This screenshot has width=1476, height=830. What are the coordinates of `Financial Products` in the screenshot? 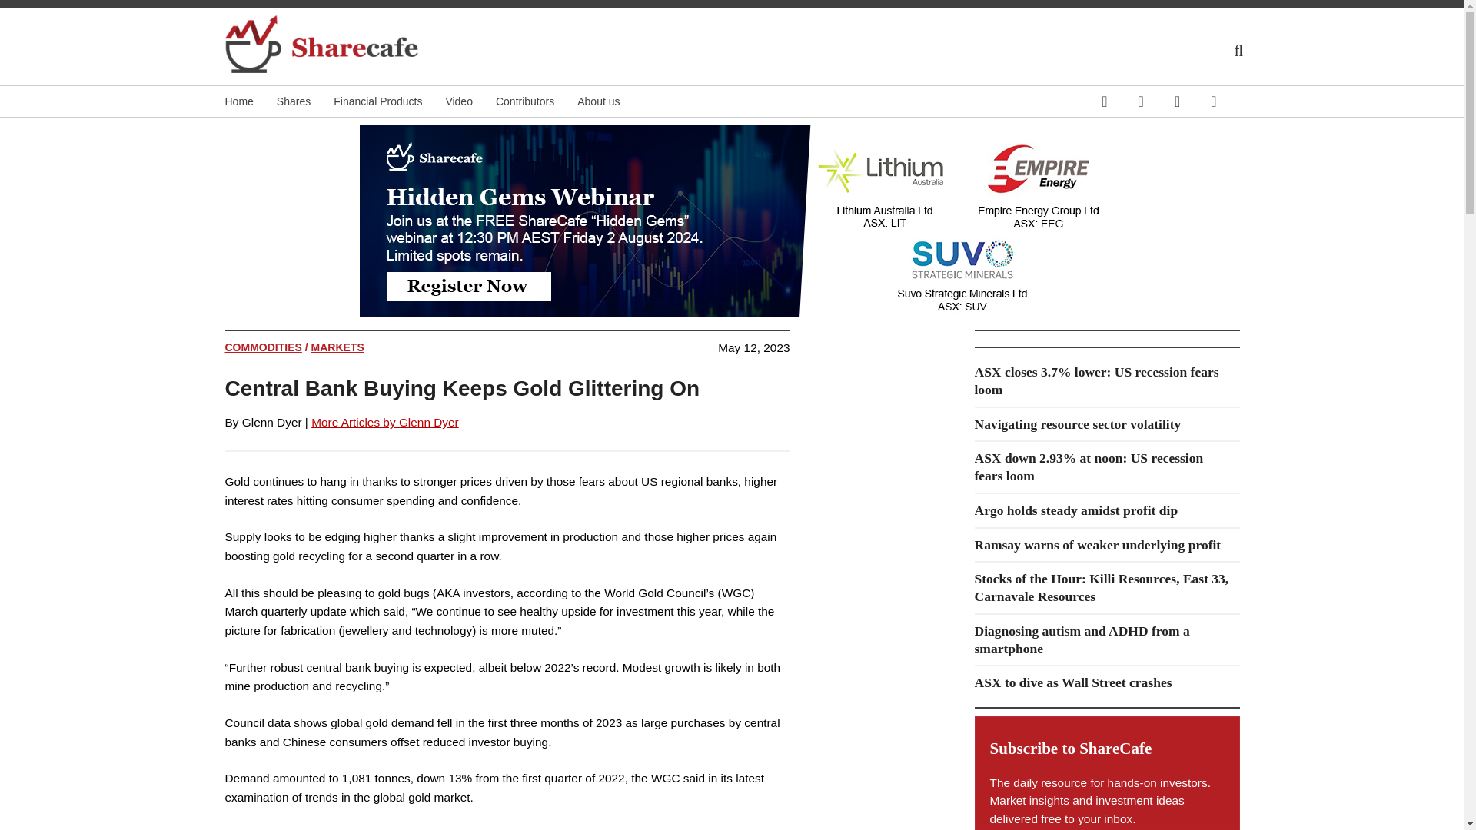 It's located at (389, 101).